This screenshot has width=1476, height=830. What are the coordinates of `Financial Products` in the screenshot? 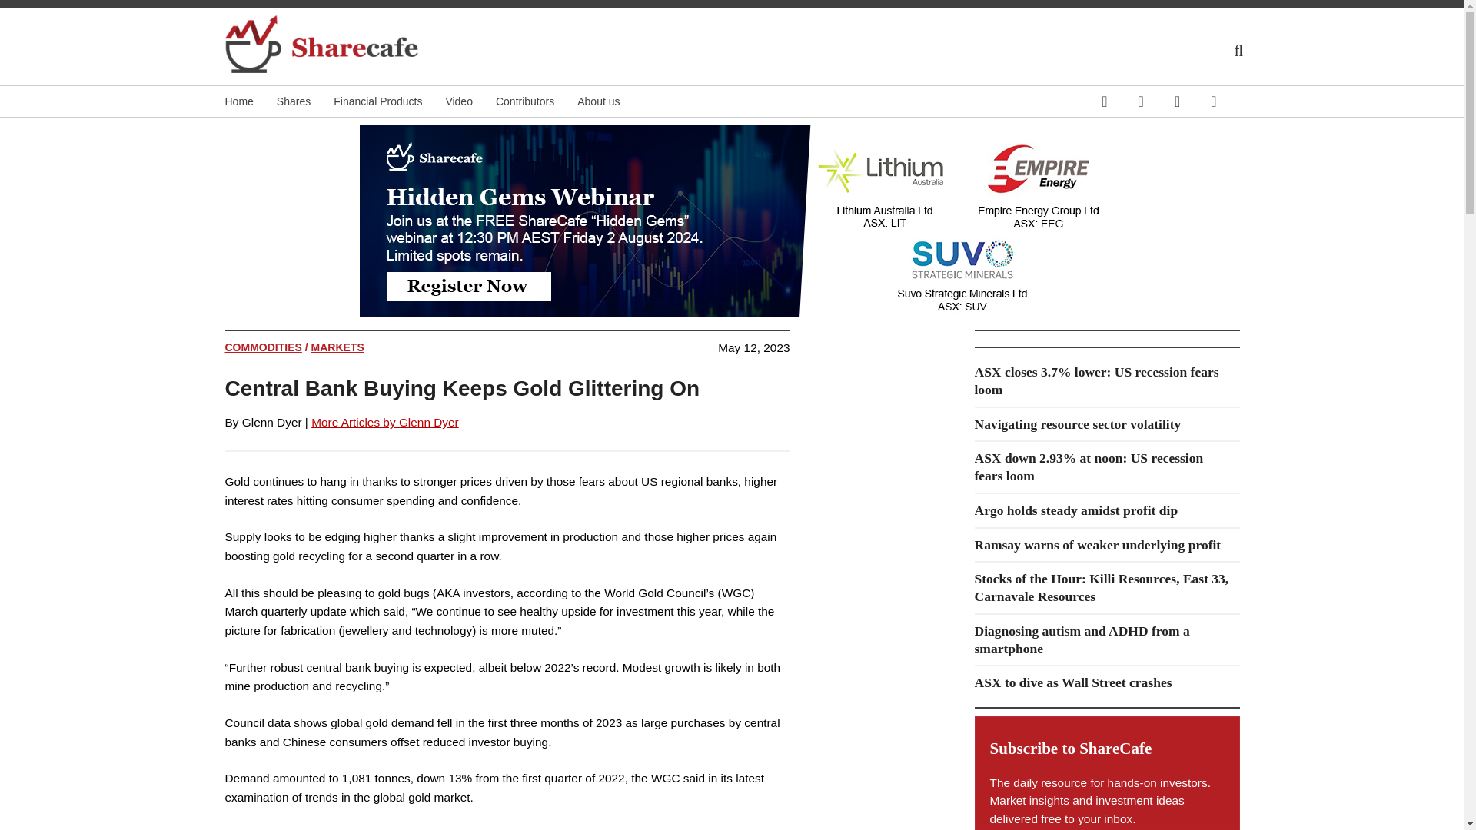 It's located at (389, 101).